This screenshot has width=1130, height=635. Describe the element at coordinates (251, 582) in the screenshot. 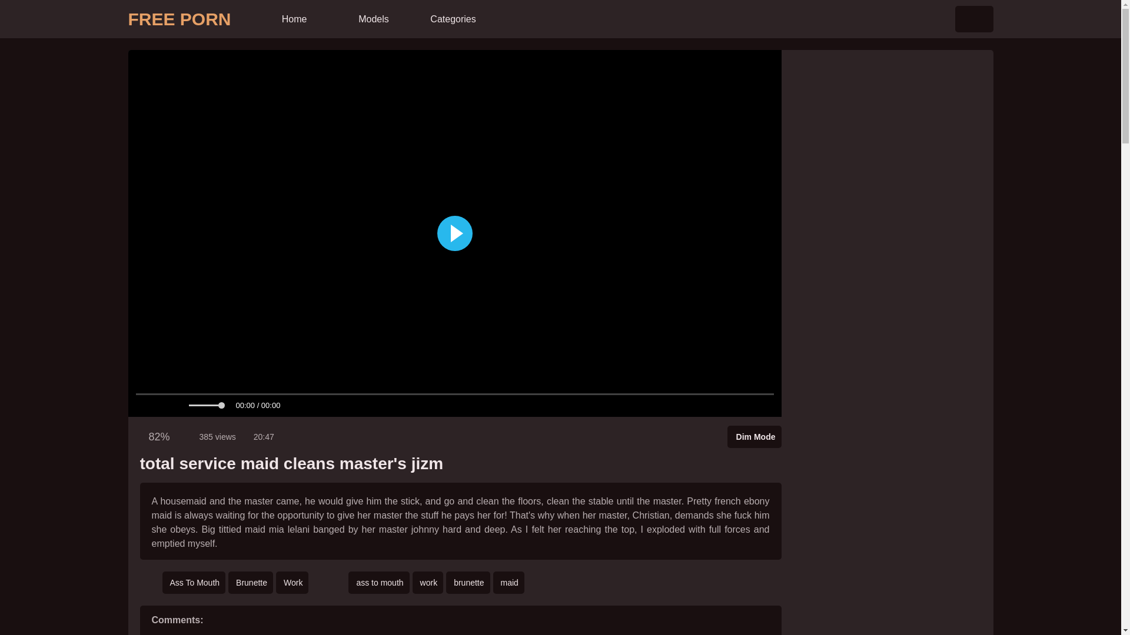

I see `Brunette` at that location.